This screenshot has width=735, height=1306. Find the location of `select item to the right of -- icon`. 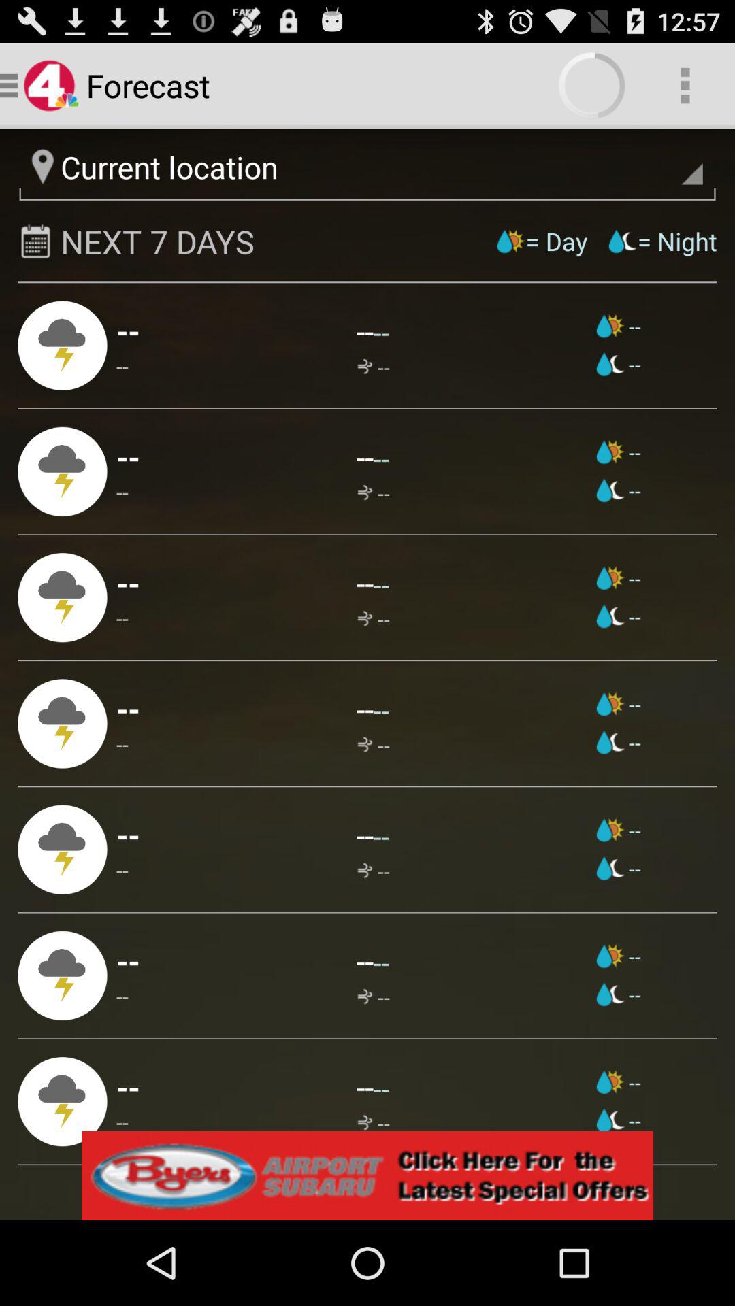

select item to the right of -- icon is located at coordinates (373, 367).